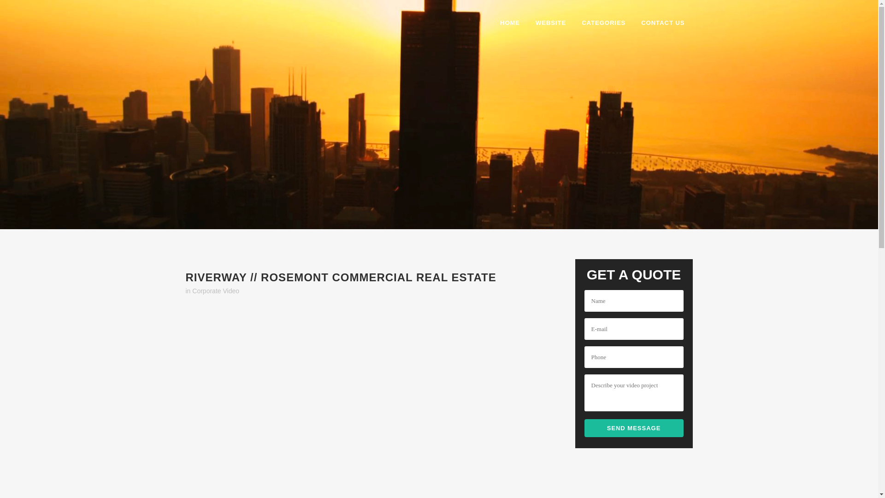  Describe the element at coordinates (663, 23) in the screenshot. I see `CONTACT US` at that location.